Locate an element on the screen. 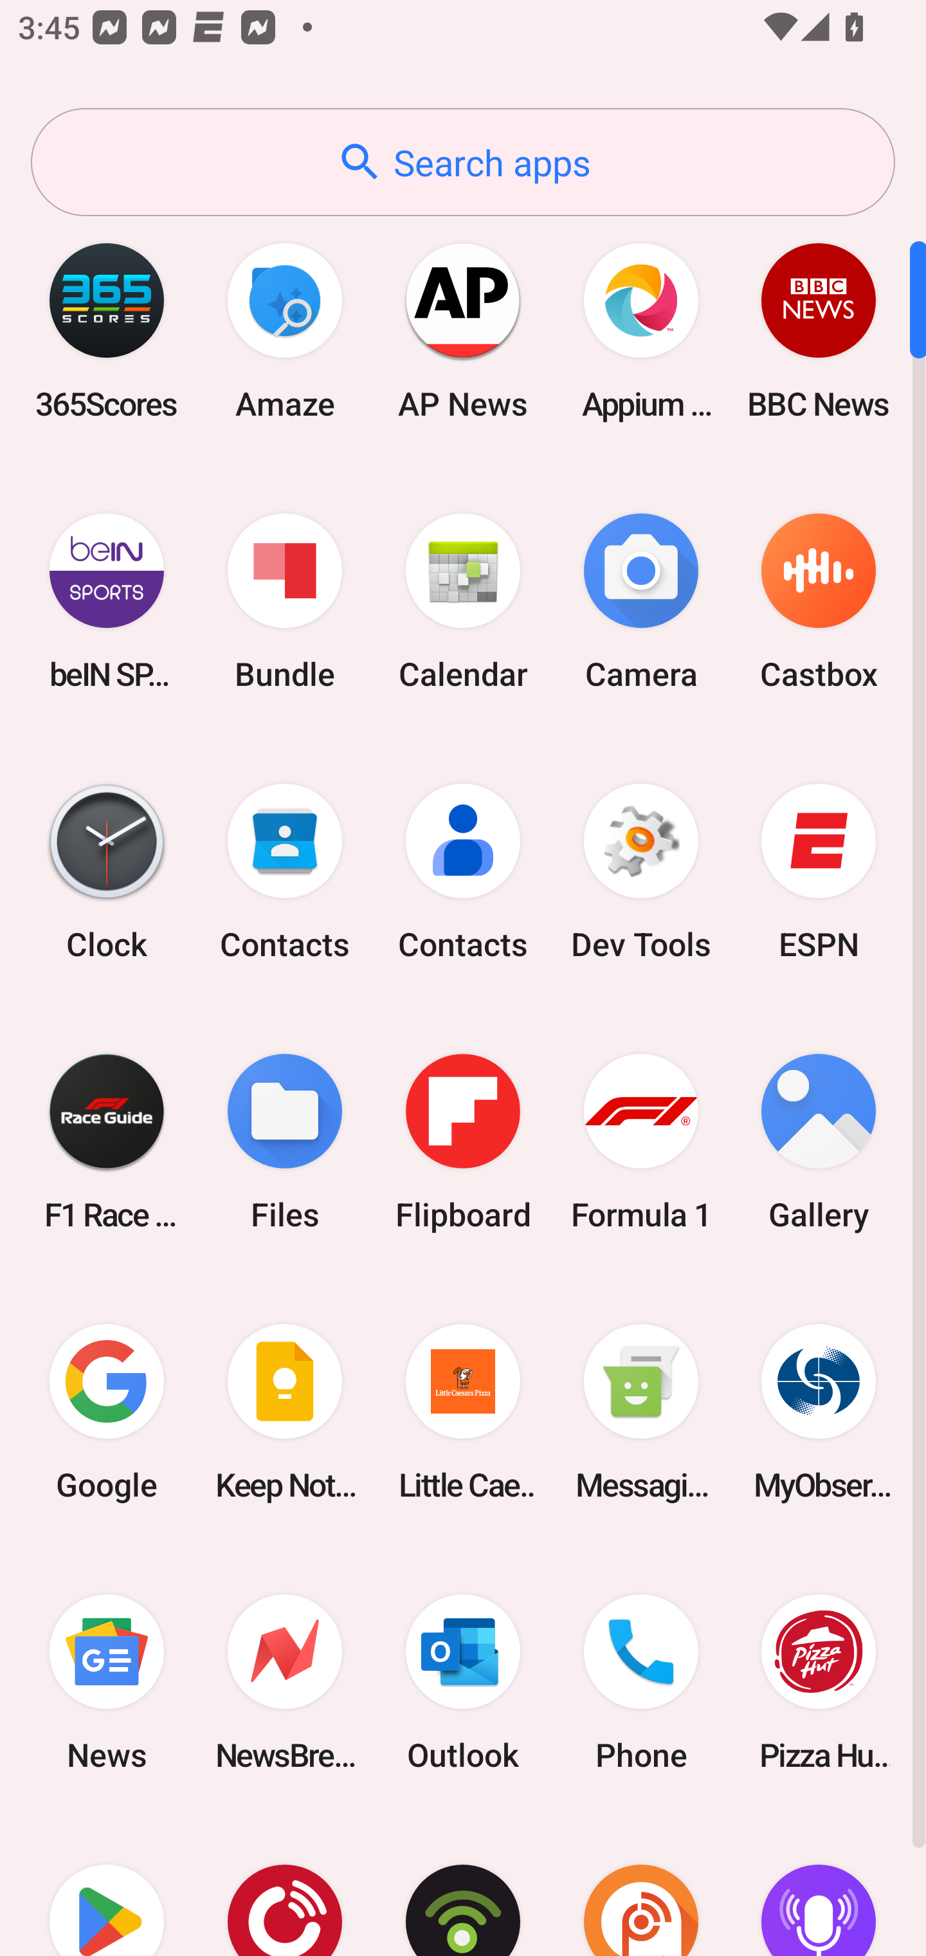  Little Caesars Pizza is located at coordinates (463, 1412).